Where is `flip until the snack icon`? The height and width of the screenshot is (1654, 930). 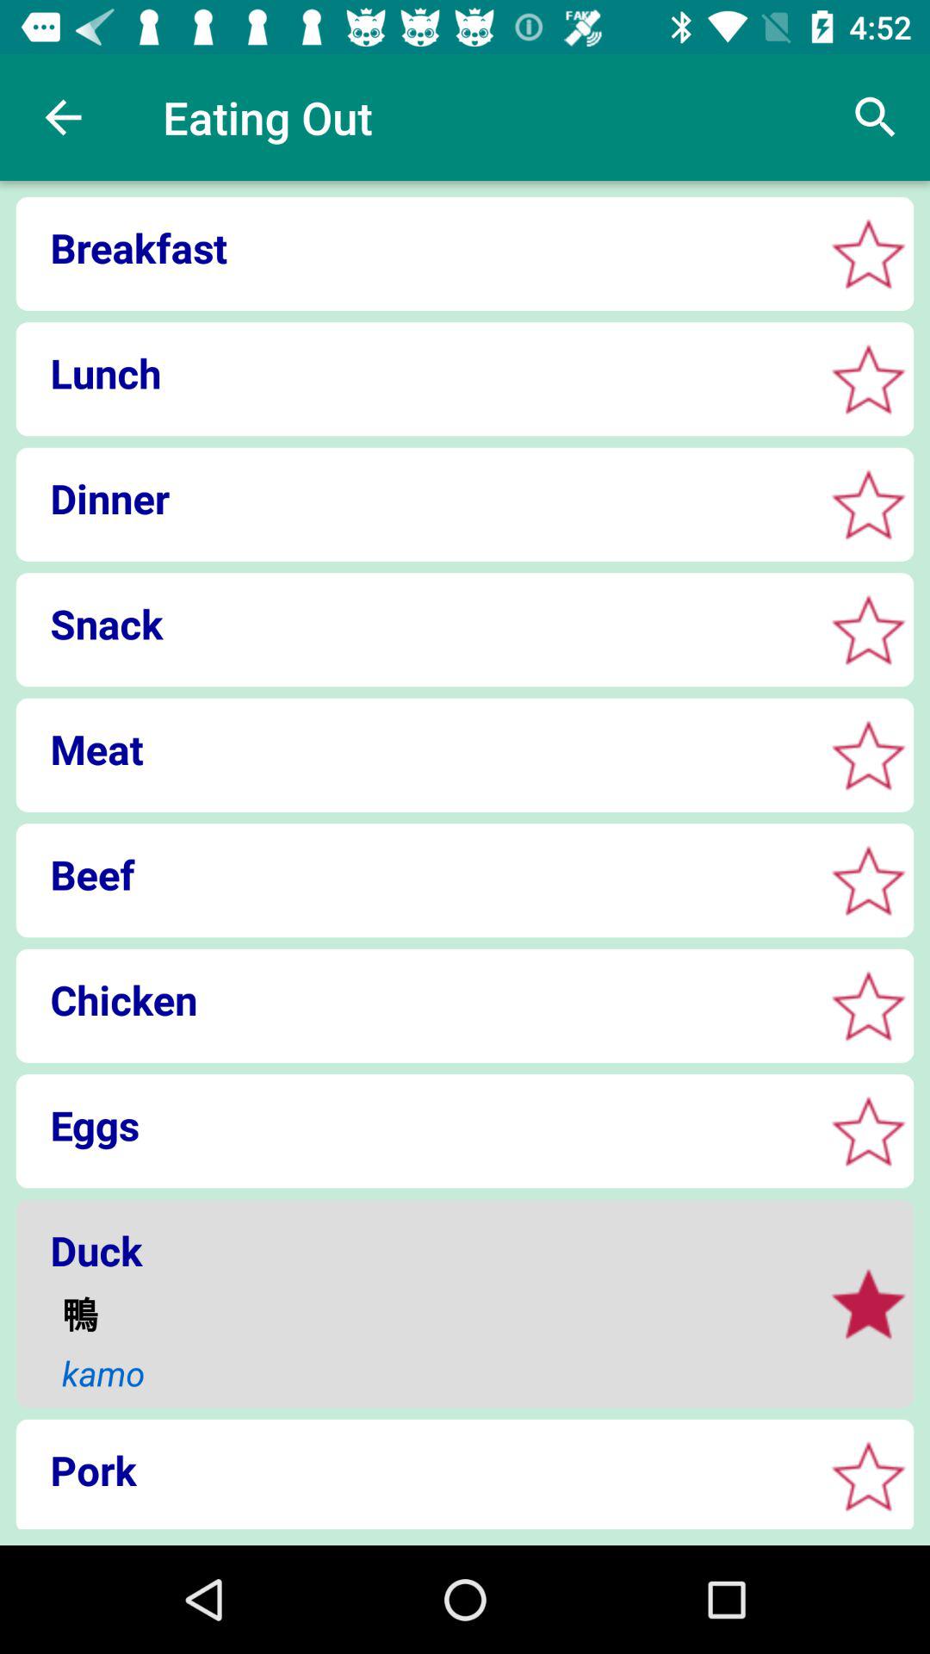 flip until the snack icon is located at coordinates (413, 624).